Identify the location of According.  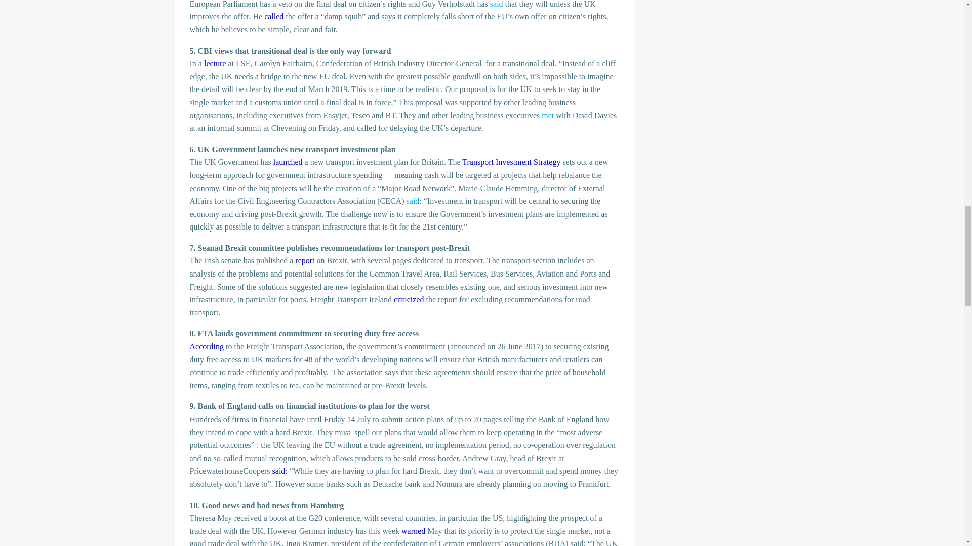
(207, 347).